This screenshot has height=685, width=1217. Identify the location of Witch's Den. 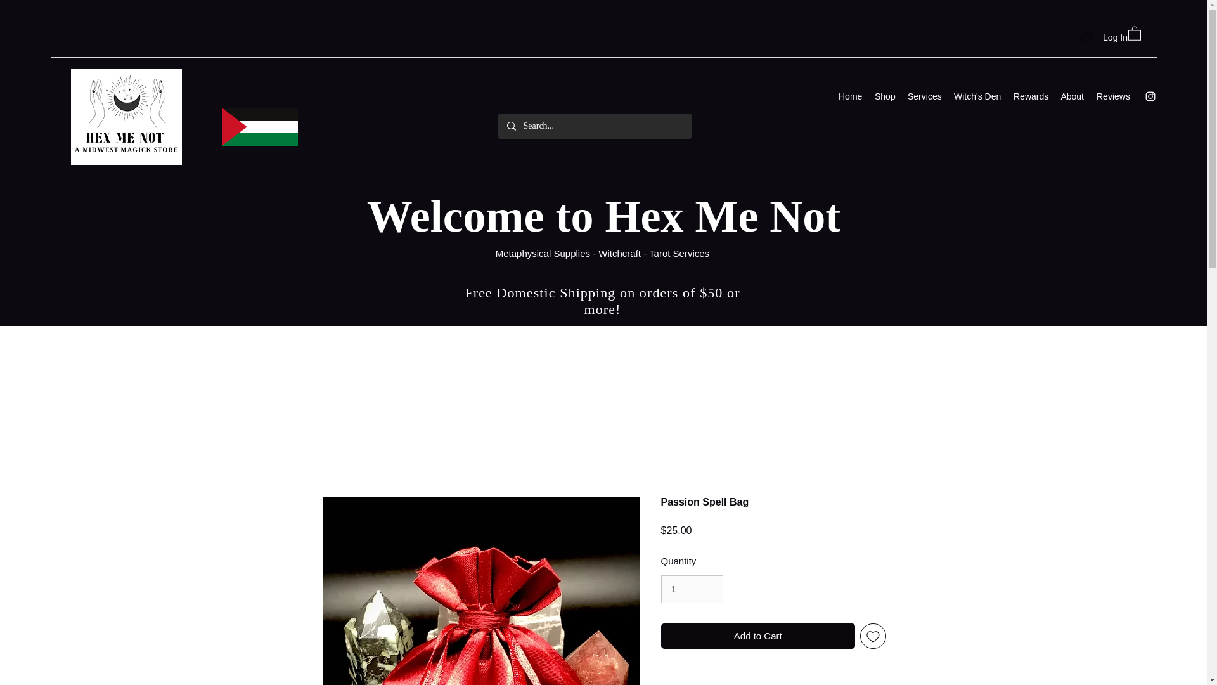
(977, 96).